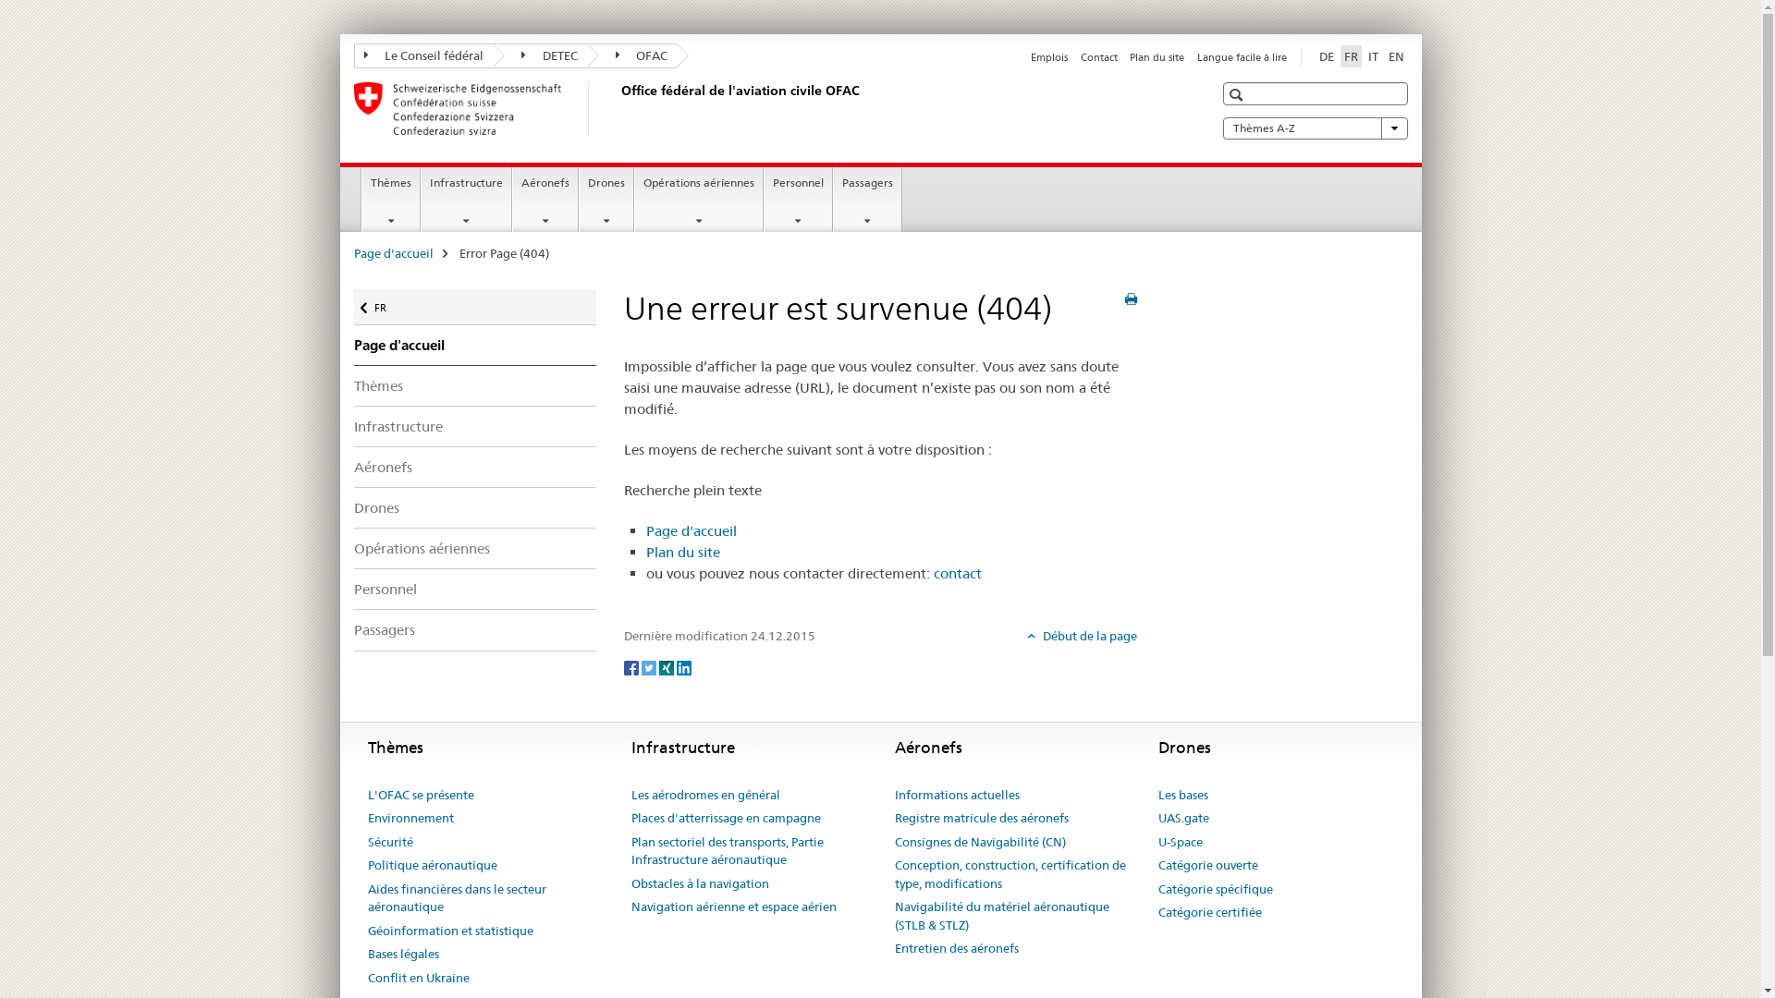 The height and width of the screenshot is (998, 1775). Describe the element at coordinates (631, 55) in the screenshot. I see `OFAC` at that location.